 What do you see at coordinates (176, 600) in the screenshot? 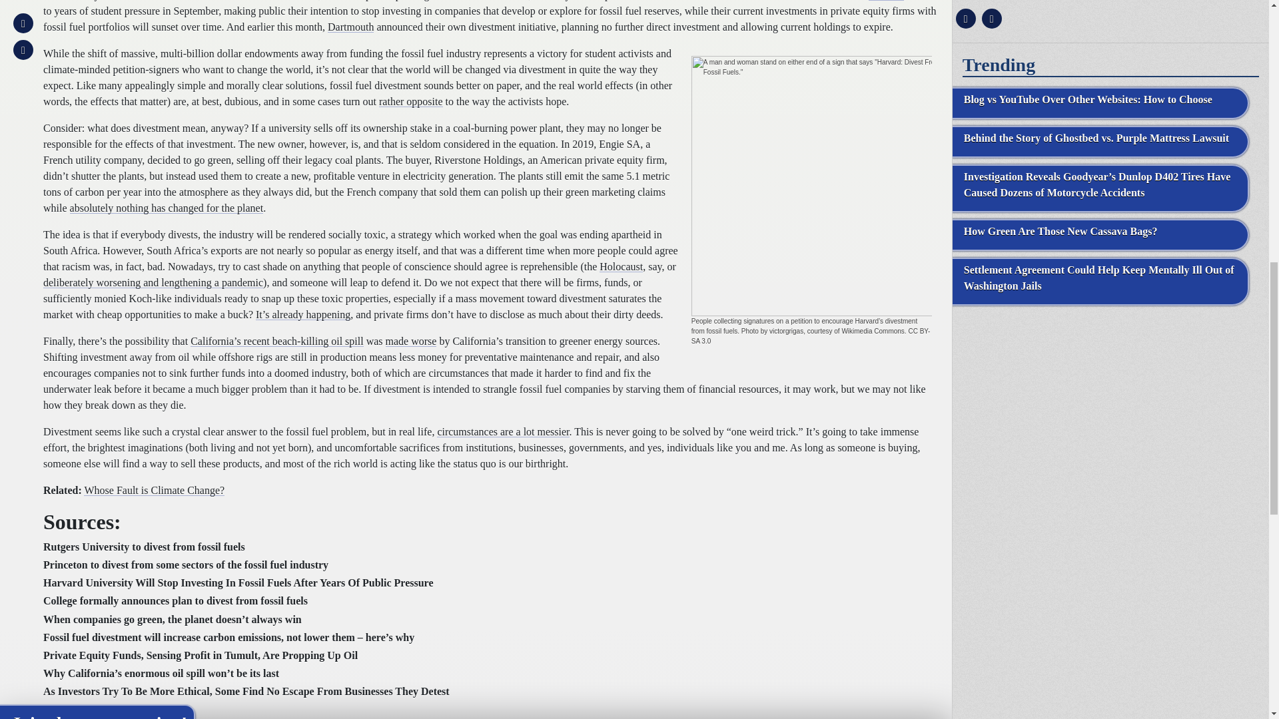
I see `College formally announces plan to divest from fossil fuels` at bounding box center [176, 600].